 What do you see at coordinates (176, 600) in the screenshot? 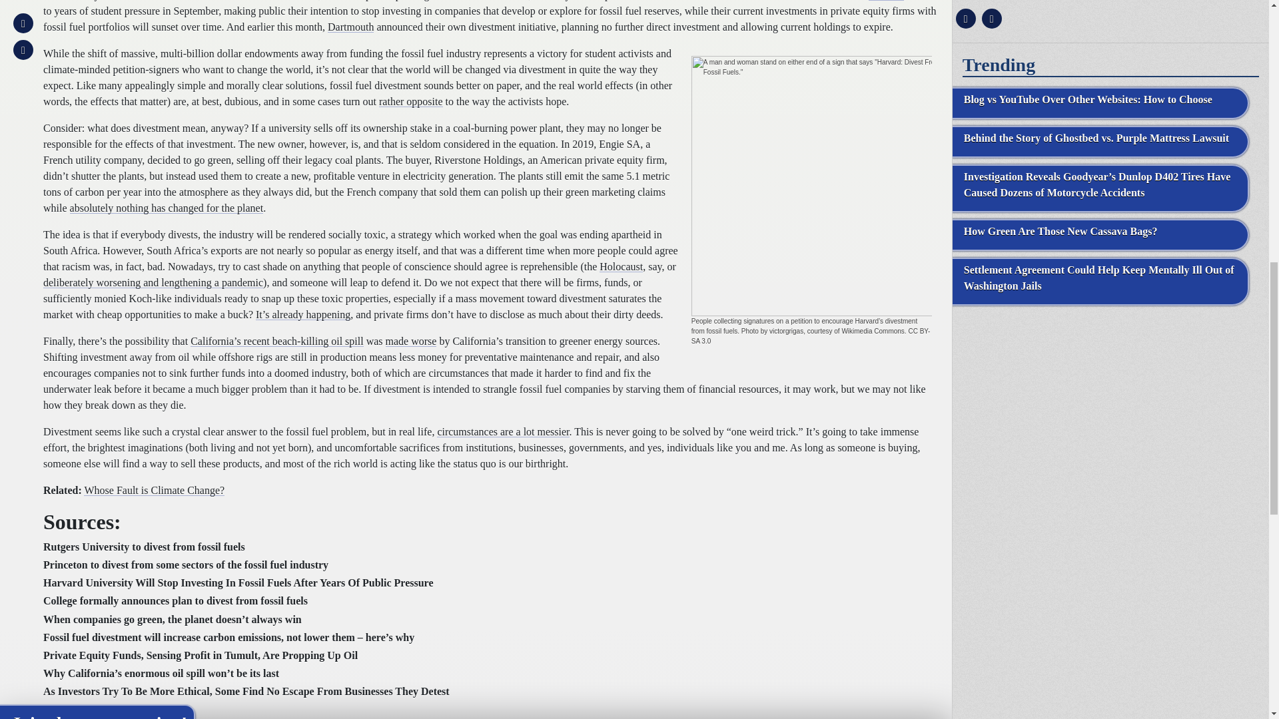
I see `College formally announces plan to divest from fossil fuels` at bounding box center [176, 600].